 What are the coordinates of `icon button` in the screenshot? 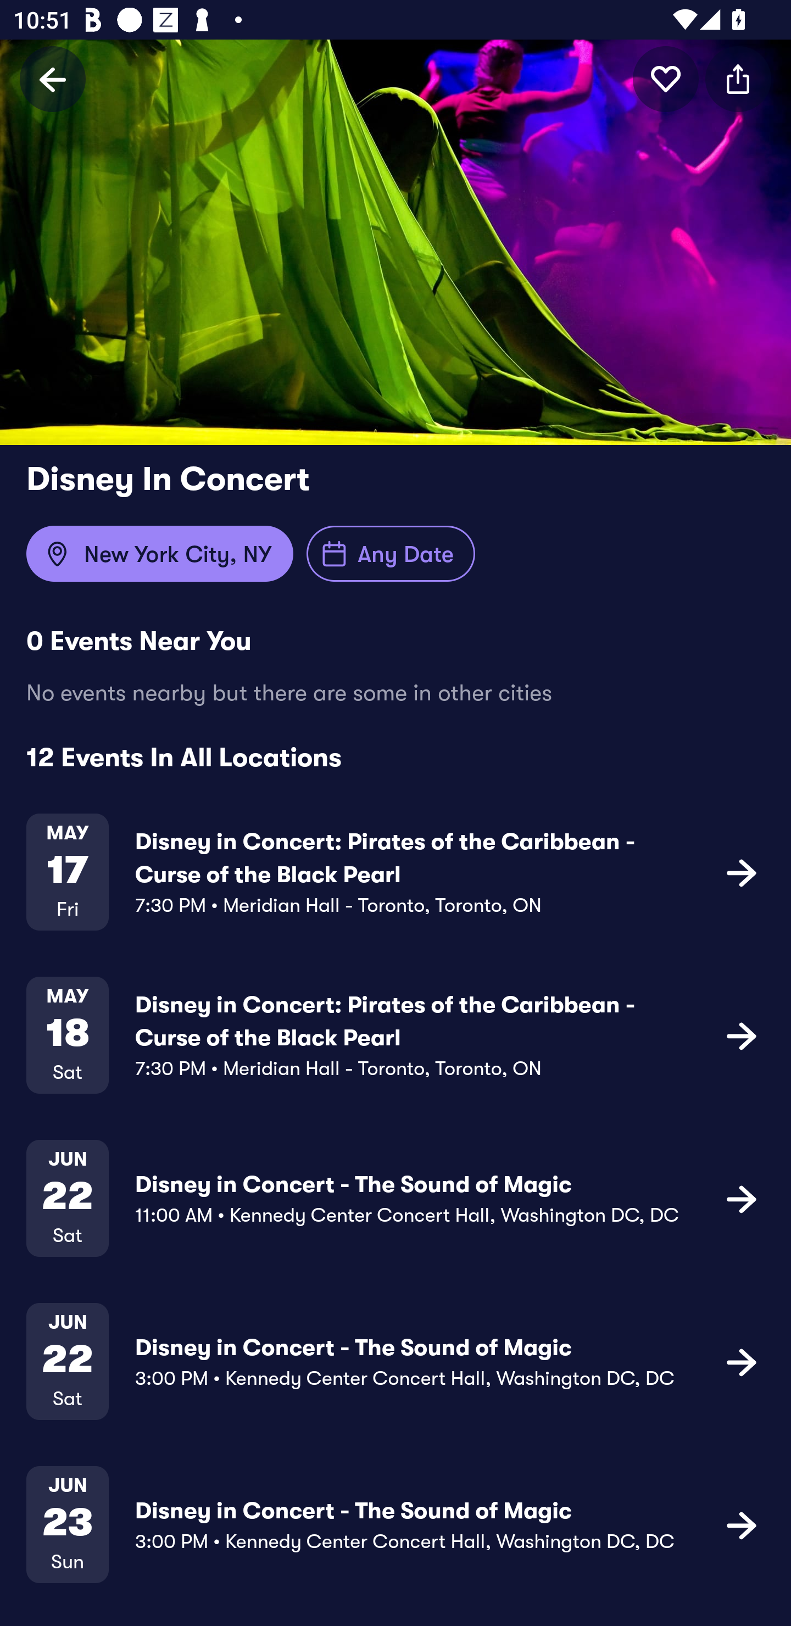 It's located at (742, 1035).